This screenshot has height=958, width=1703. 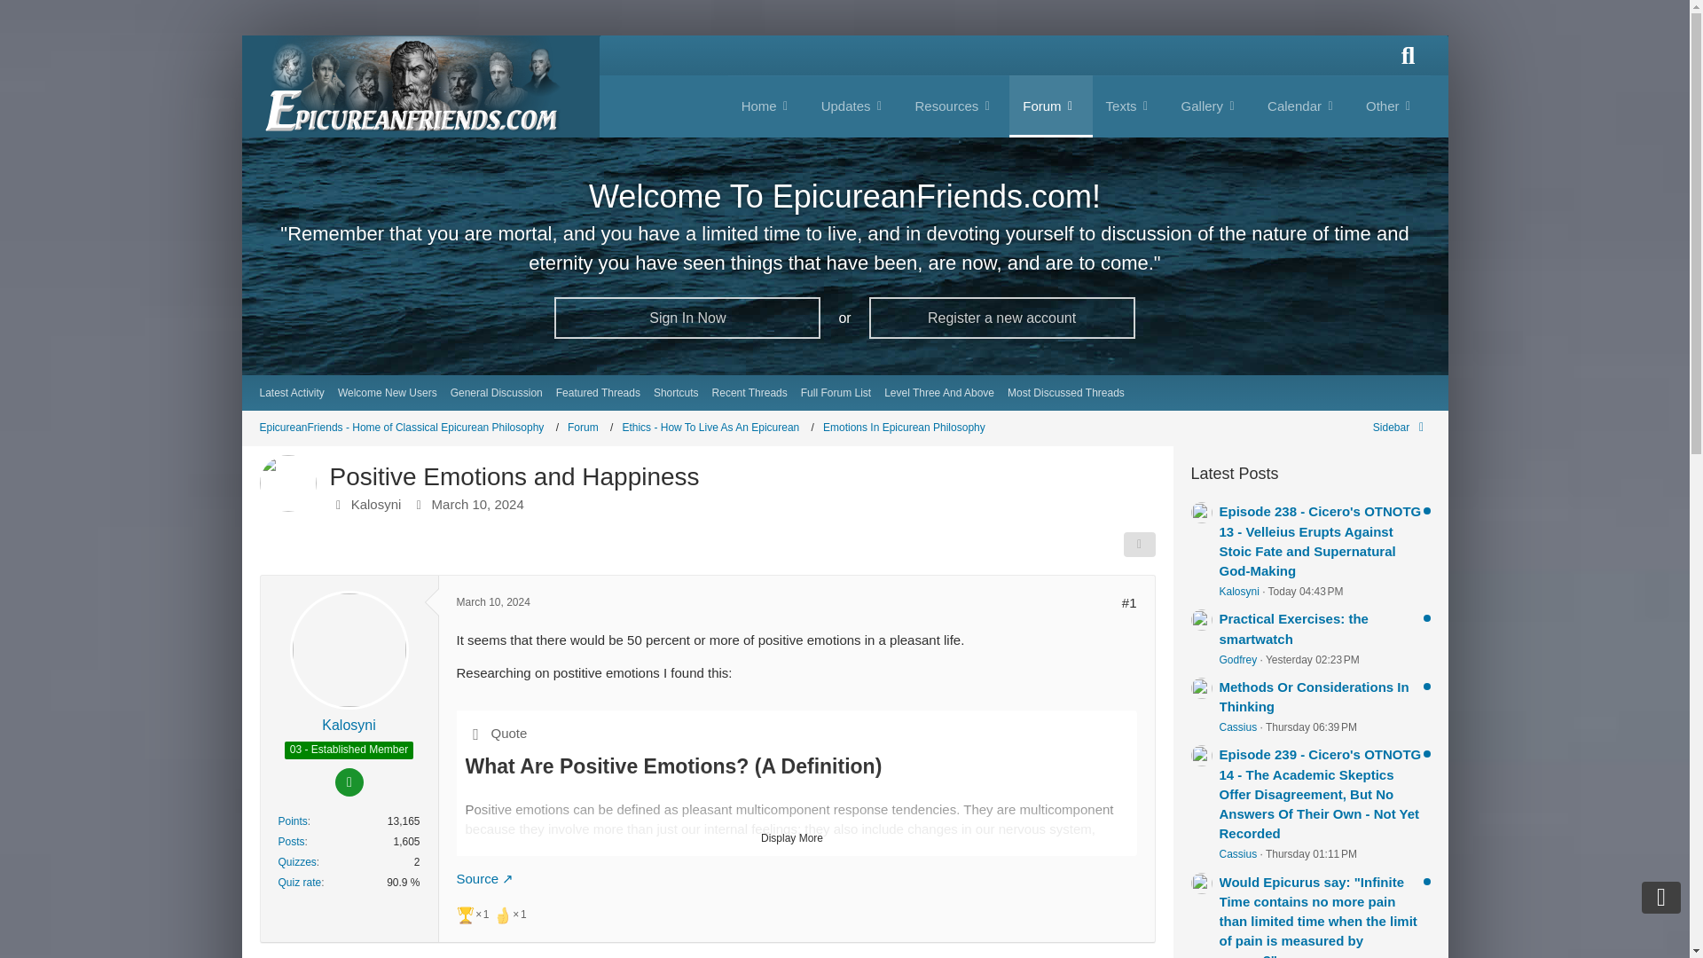 I want to click on Ethics - How To Live As An Epicurean, so click(x=717, y=428).